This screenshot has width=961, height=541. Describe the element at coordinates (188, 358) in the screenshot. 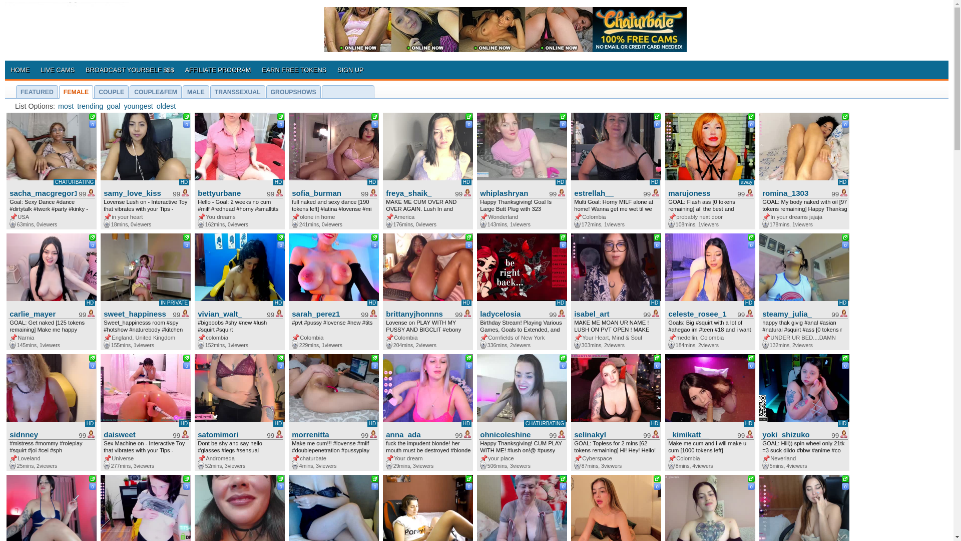

I see `    ` at that location.